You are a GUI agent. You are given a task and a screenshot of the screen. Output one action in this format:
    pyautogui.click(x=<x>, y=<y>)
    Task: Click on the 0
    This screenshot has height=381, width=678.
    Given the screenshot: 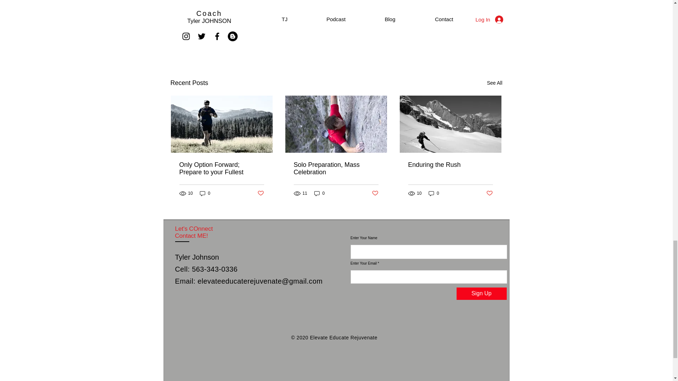 What is the action you would take?
    pyautogui.click(x=319, y=193)
    